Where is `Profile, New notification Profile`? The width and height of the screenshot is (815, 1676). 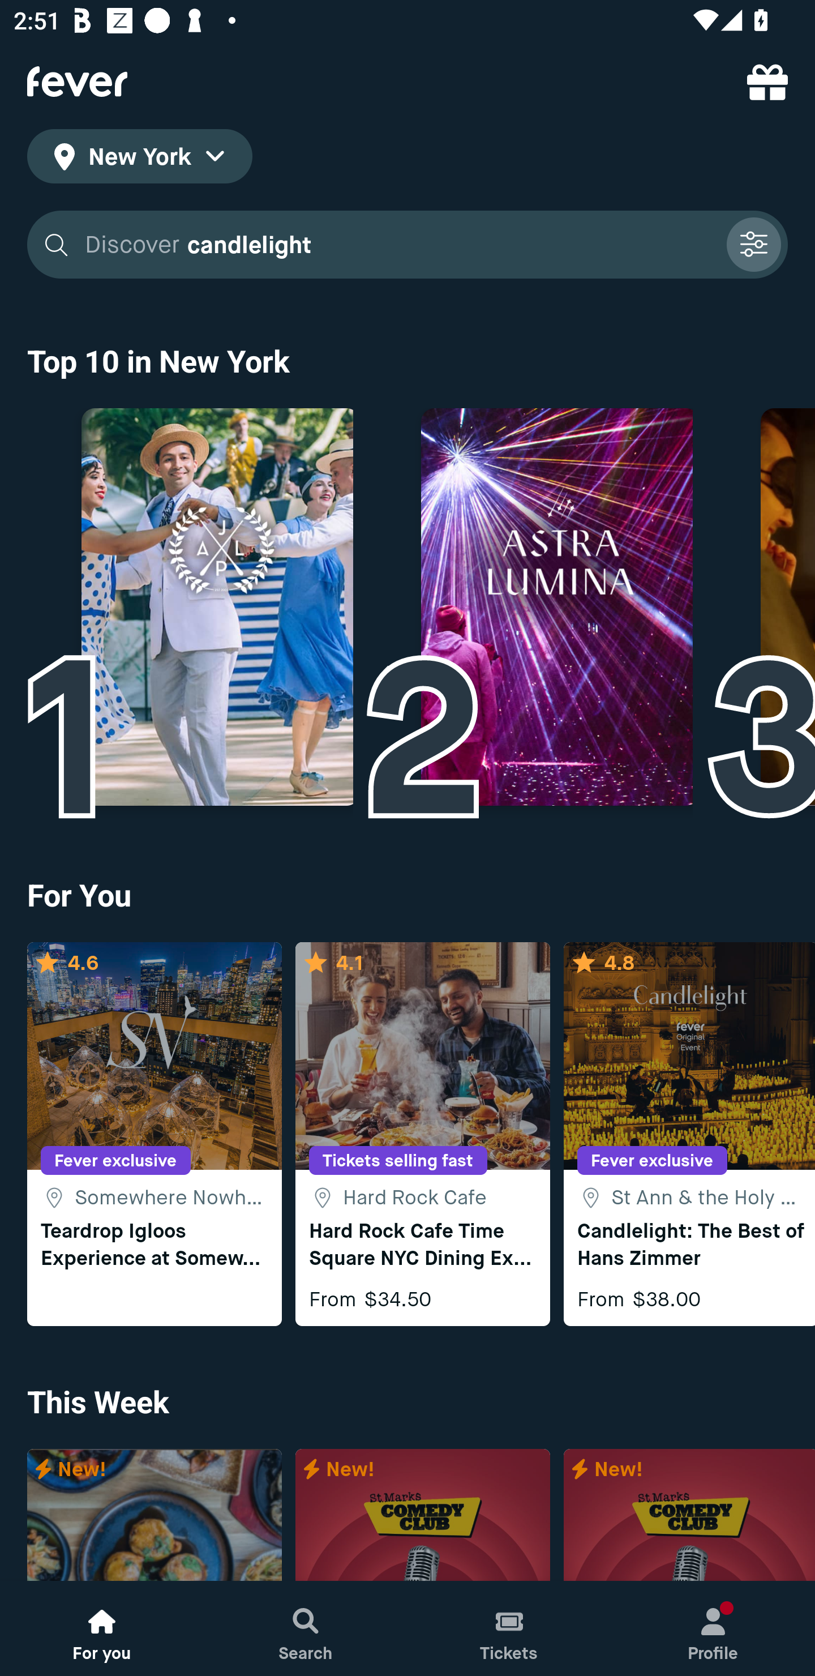
Profile, New notification Profile is located at coordinates (713, 1628).